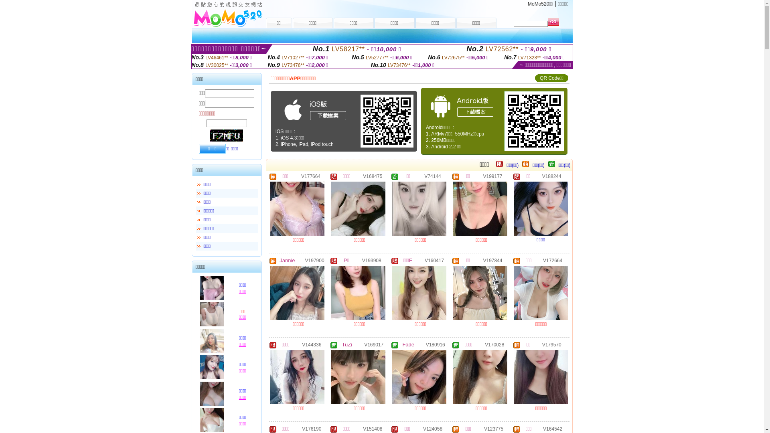 This screenshot has height=433, width=770. I want to click on V172664, so click(553, 260).